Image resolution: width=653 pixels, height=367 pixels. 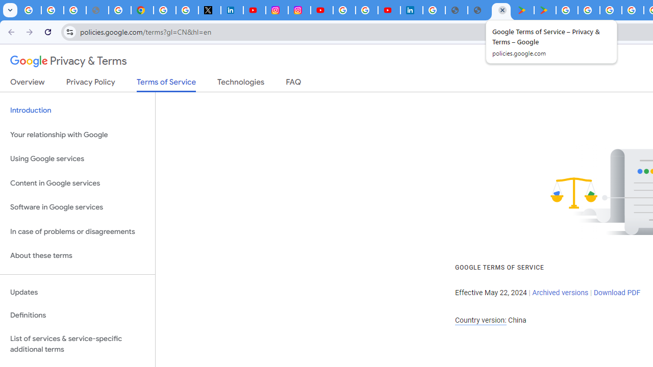 What do you see at coordinates (69, 32) in the screenshot?
I see `View site information` at bounding box center [69, 32].